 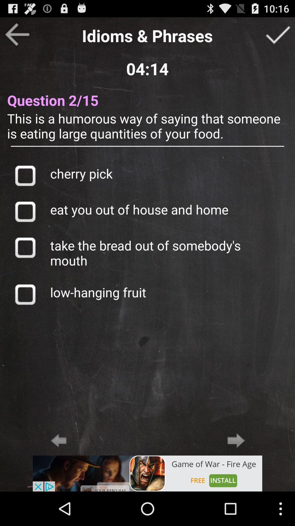 What do you see at coordinates (25, 175) in the screenshot?
I see `selects answer` at bounding box center [25, 175].